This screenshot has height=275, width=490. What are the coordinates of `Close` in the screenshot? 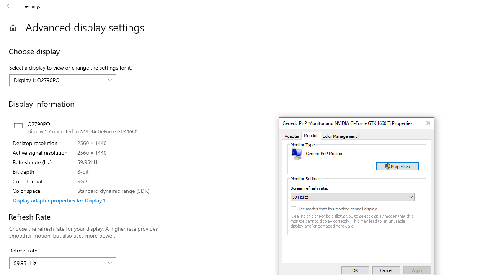 It's located at (428, 123).